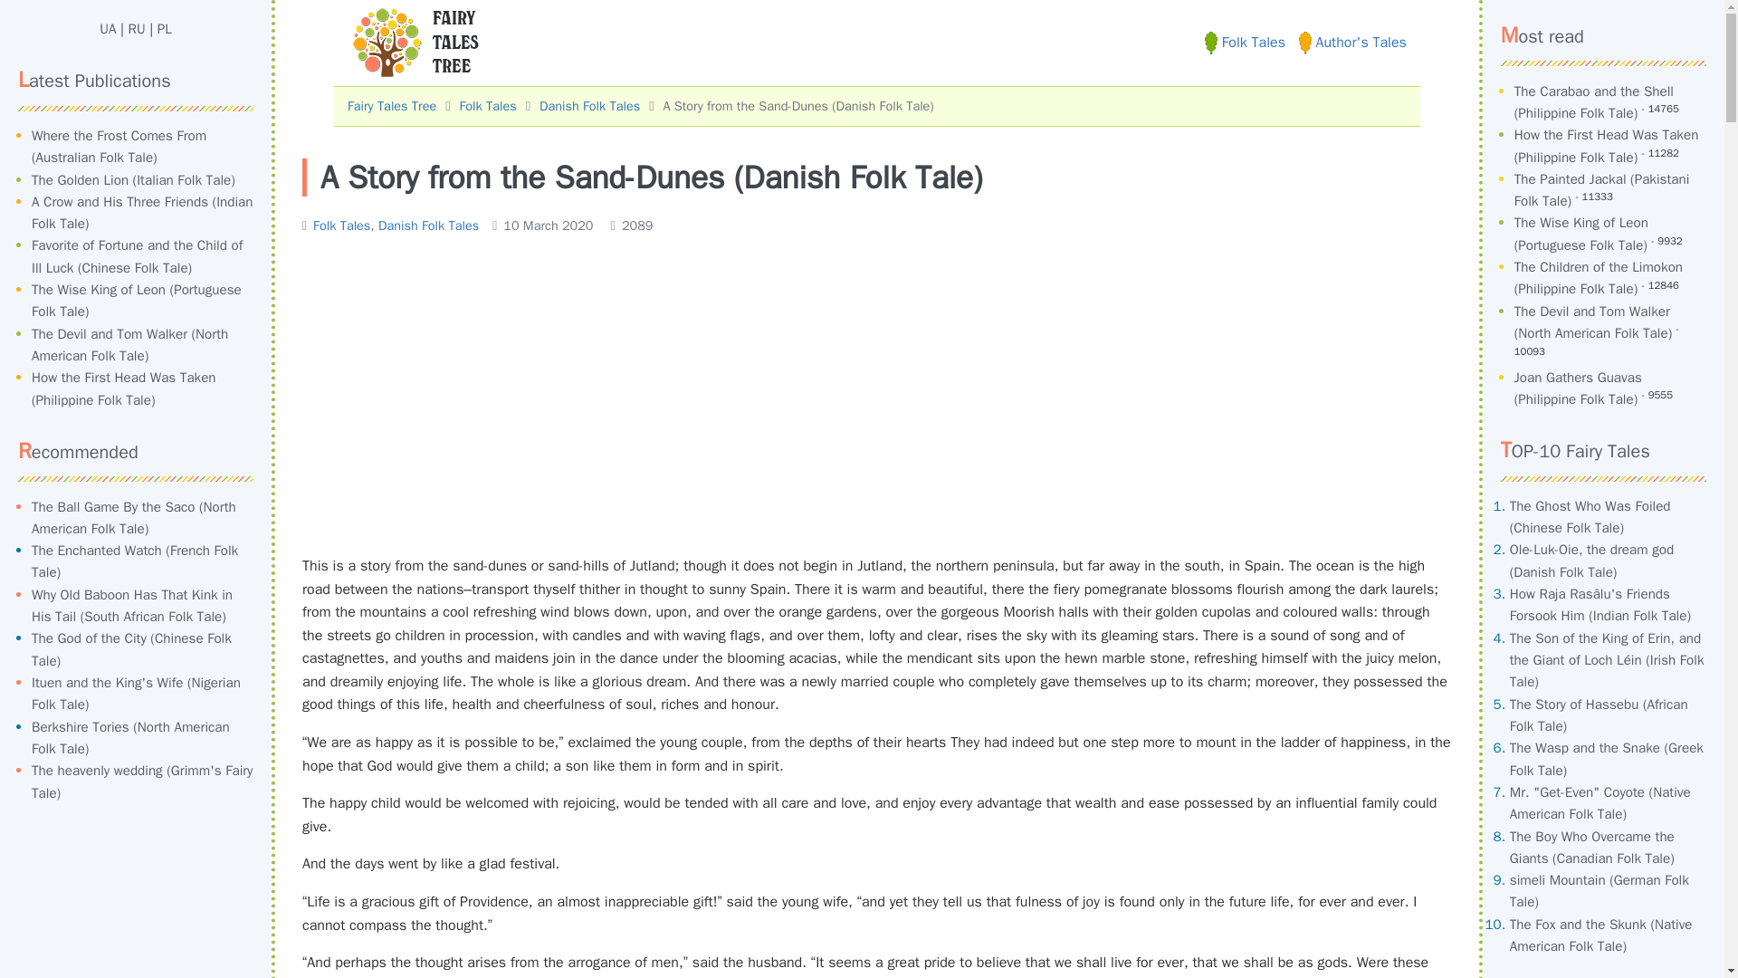  What do you see at coordinates (429, 225) in the screenshot?
I see `Danish Folk Tales` at bounding box center [429, 225].